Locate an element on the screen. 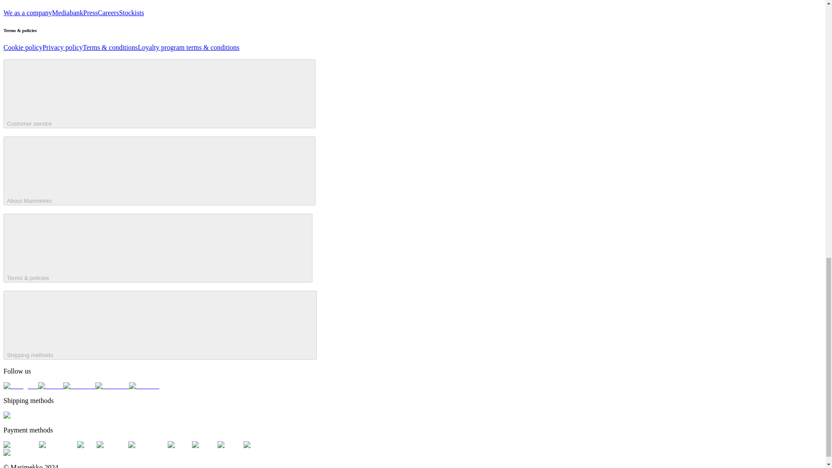  Press is located at coordinates (91, 12).